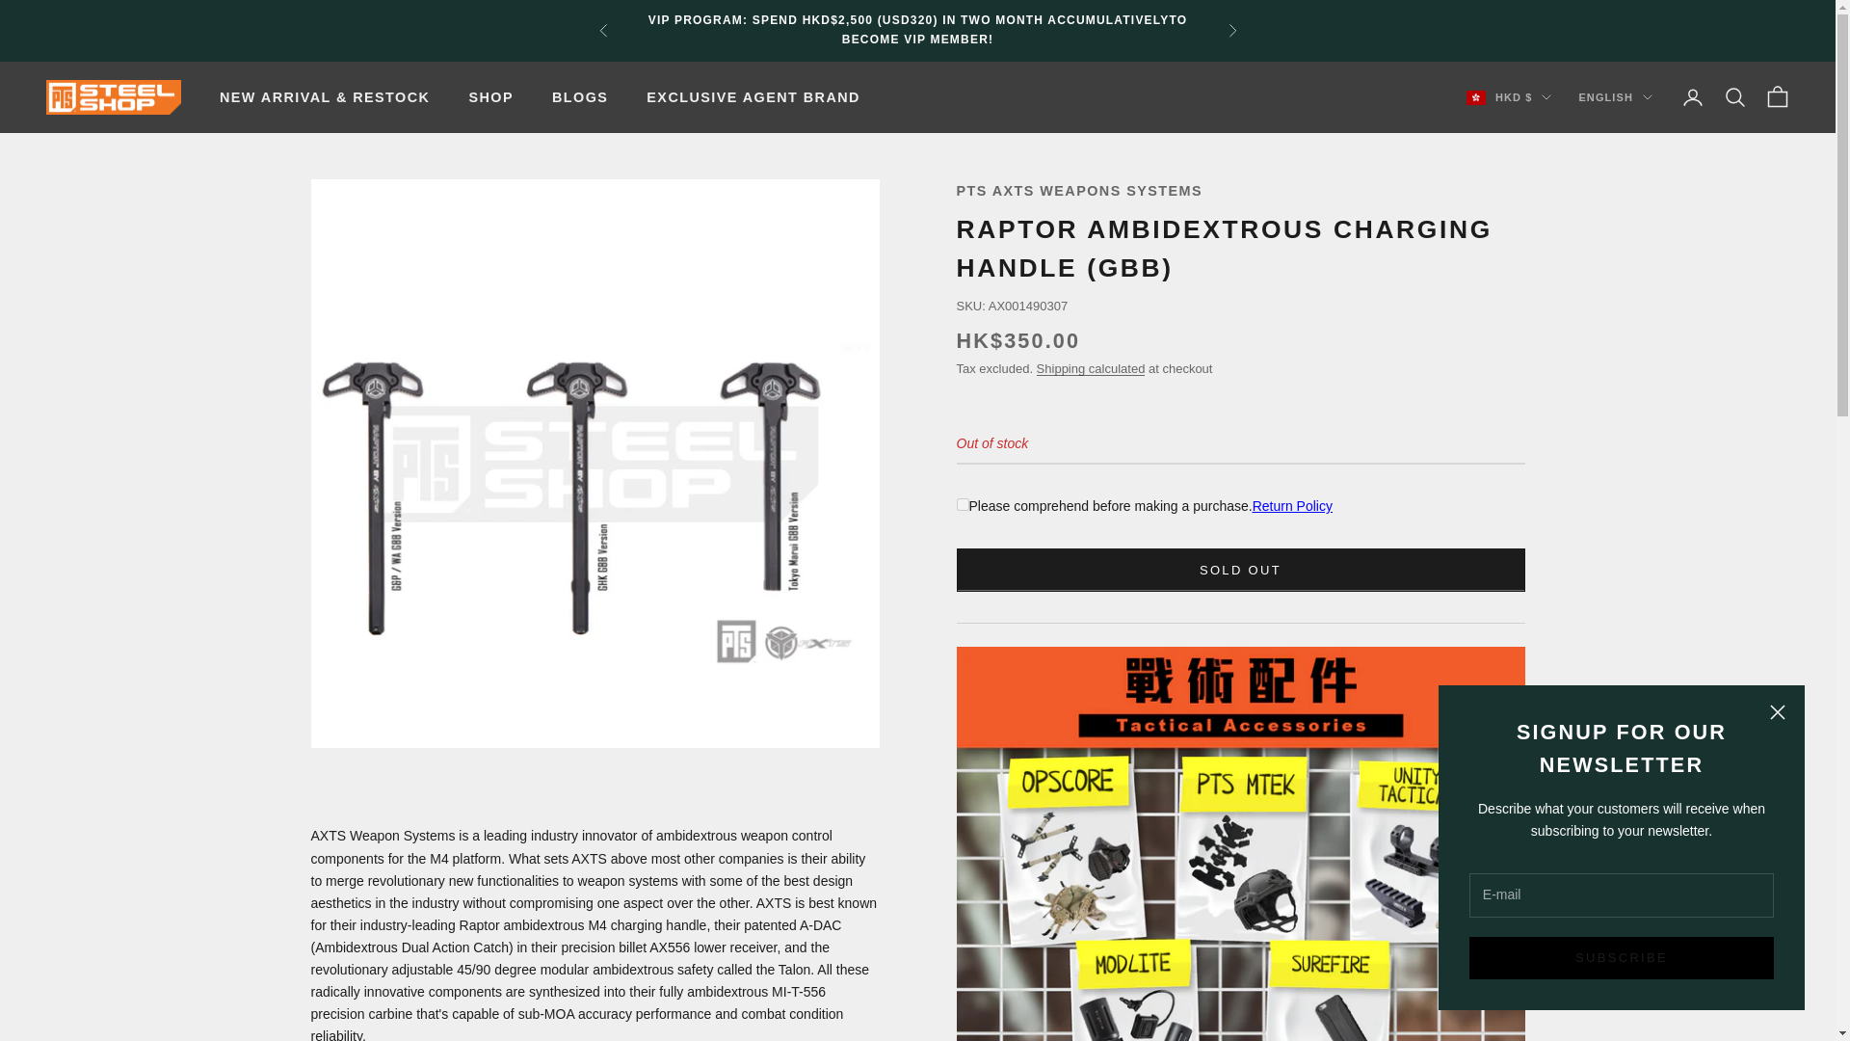 The image size is (1850, 1041). Describe the element at coordinates (114, 97) in the screenshot. I see `PTS Steel Shop` at that location.